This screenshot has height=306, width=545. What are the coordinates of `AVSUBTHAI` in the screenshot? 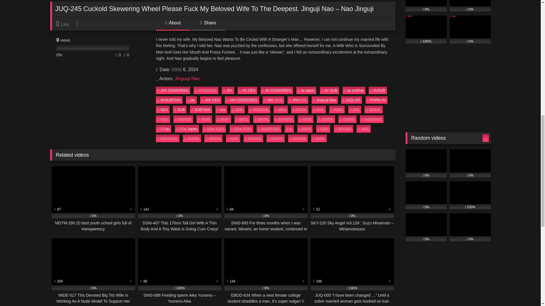 It's located at (169, 100).